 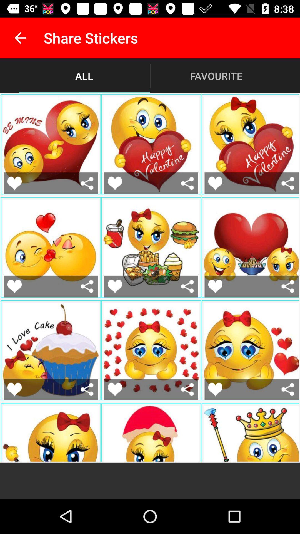 I want to click on share sticker, so click(x=187, y=286).